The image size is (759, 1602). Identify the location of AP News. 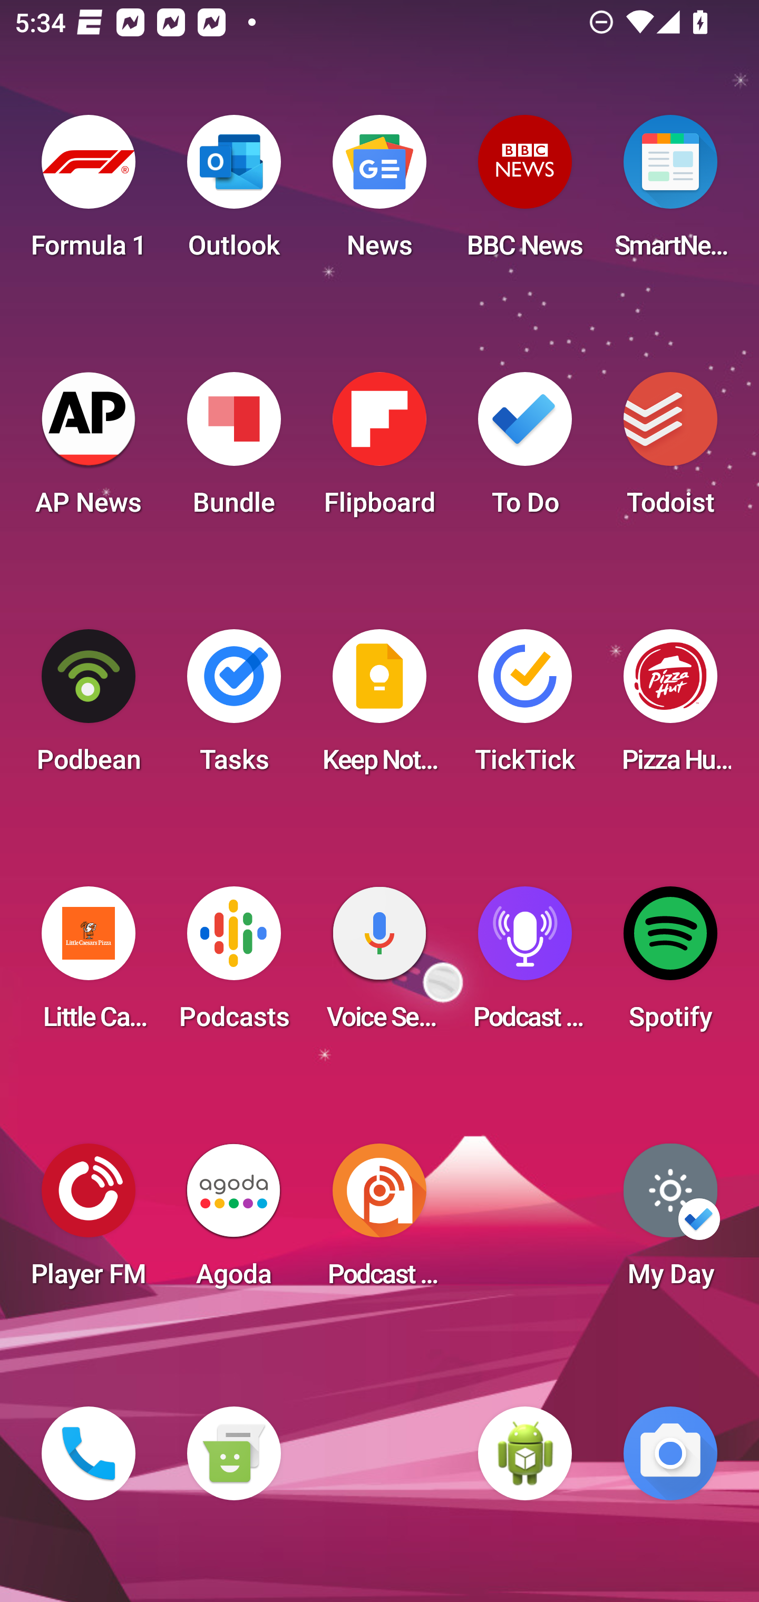
(89, 450).